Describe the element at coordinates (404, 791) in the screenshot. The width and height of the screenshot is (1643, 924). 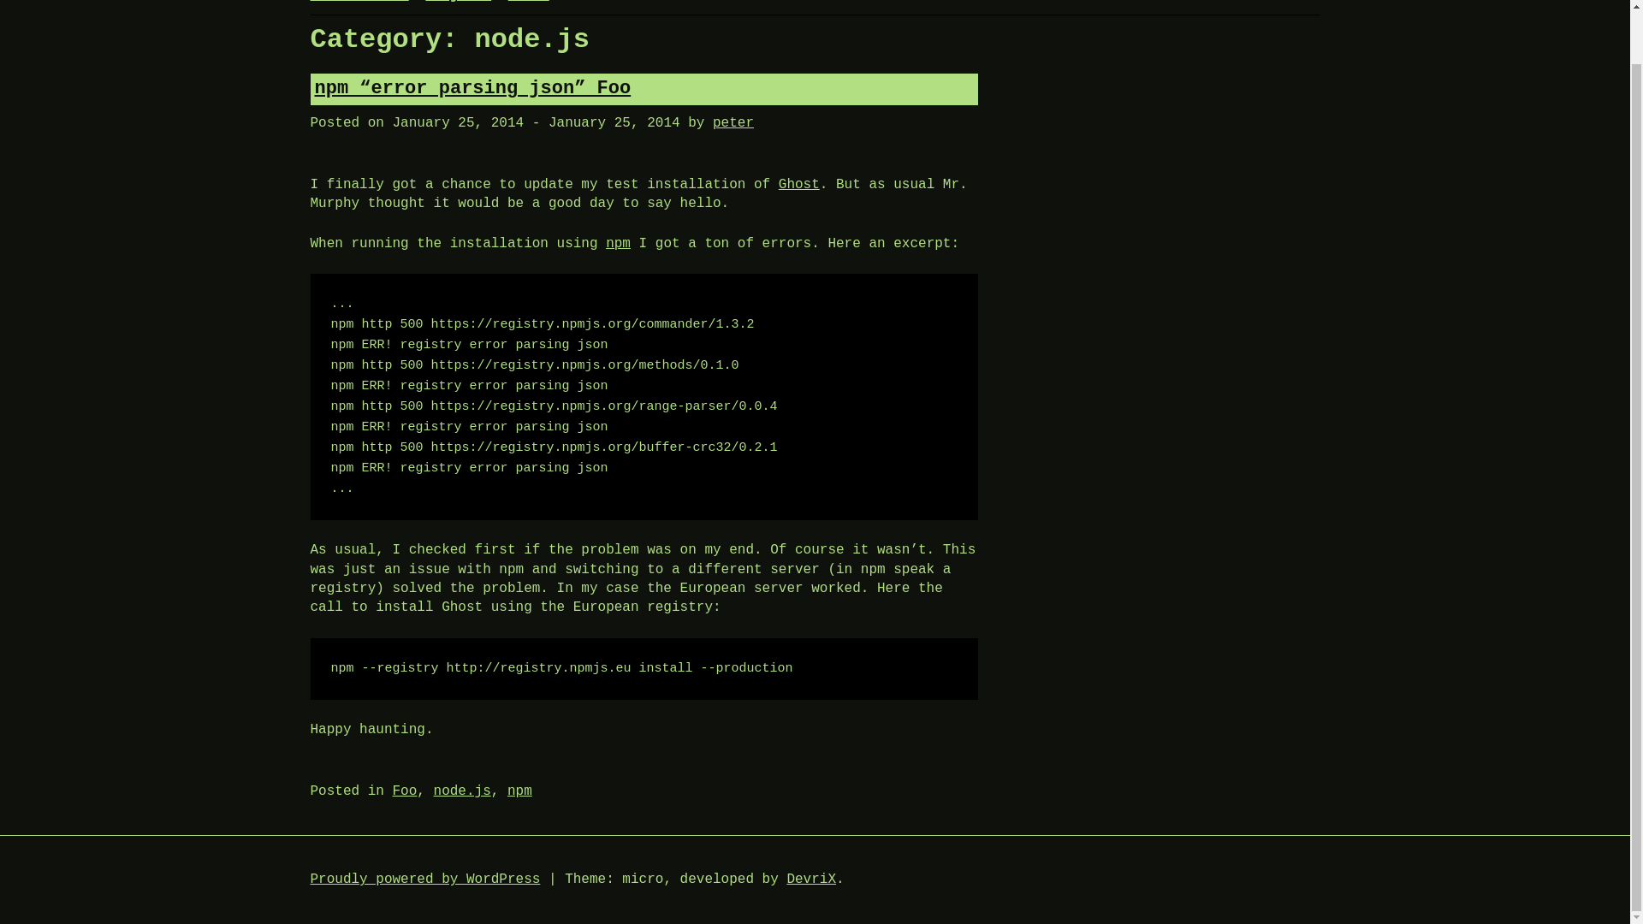
I see `Foo` at that location.